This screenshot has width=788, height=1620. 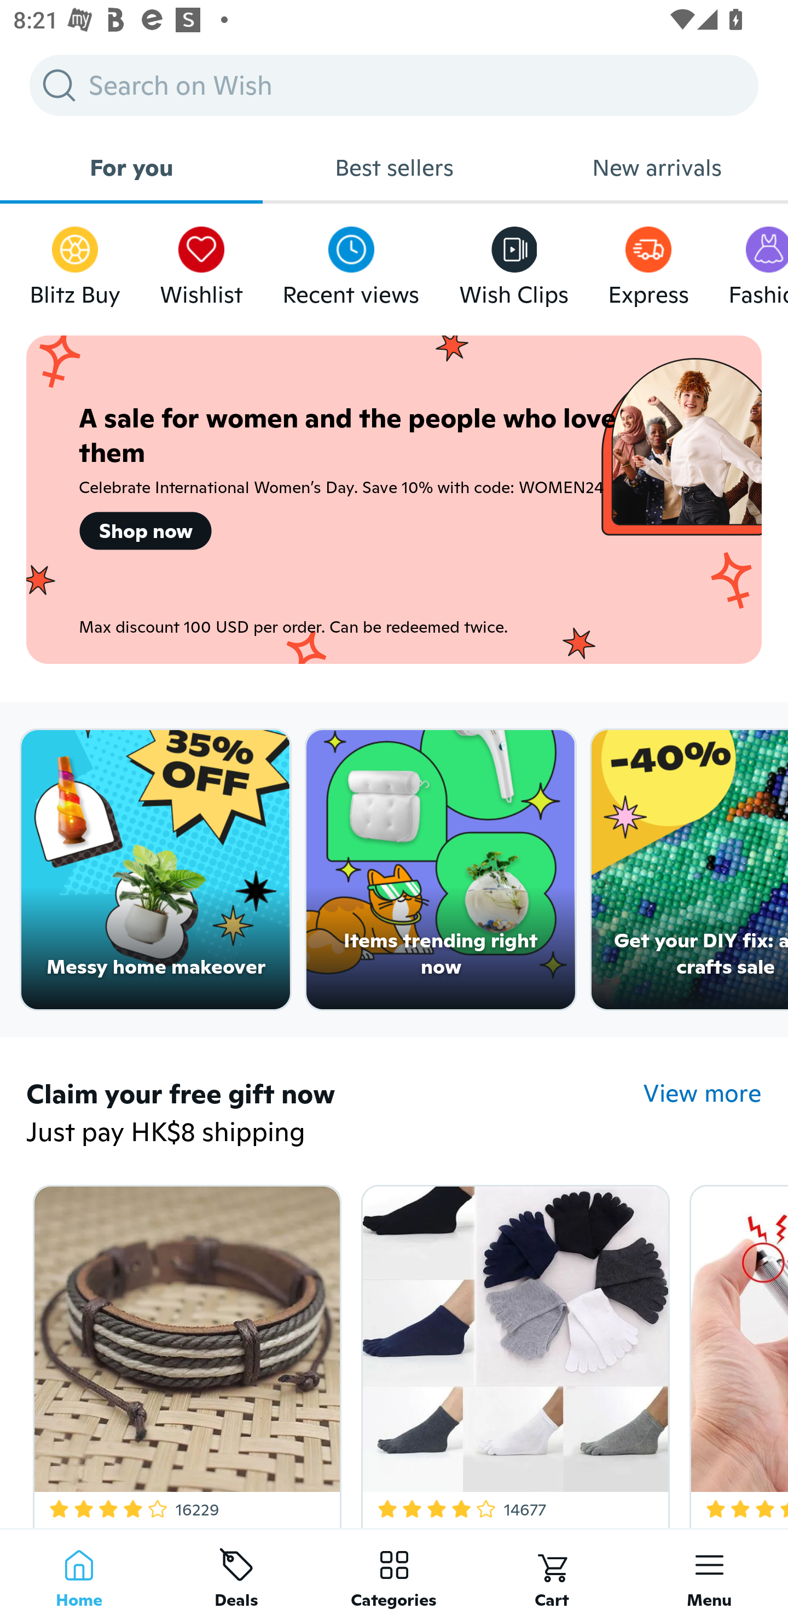 What do you see at coordinates (131, 167) in the screenshot?
I see `For you` at bounding box center [131, 167].